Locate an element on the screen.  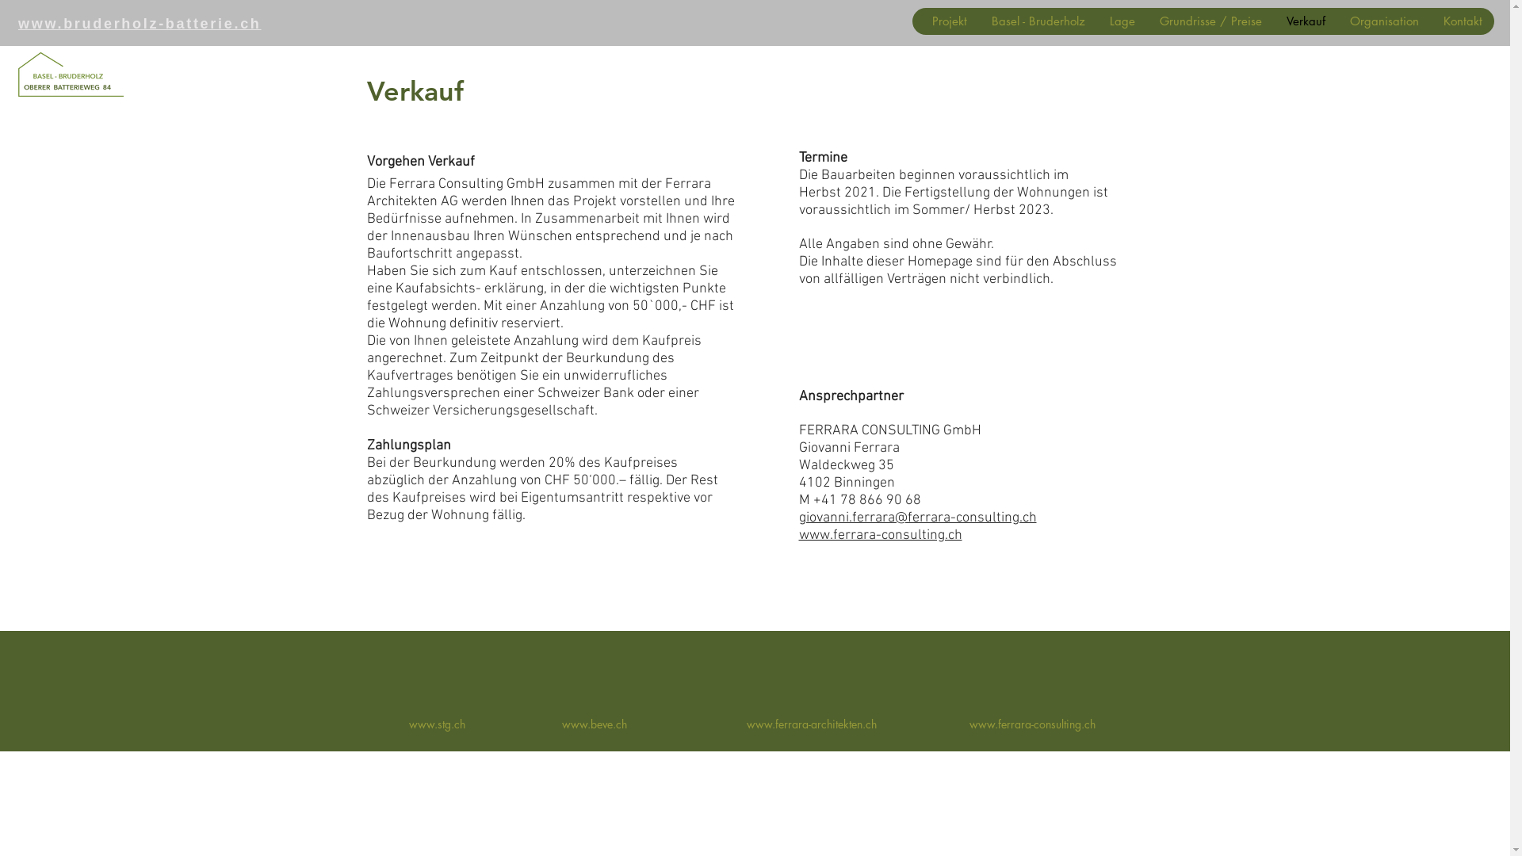
Grundrisse / Preise is located at coordinates (1210, 21).